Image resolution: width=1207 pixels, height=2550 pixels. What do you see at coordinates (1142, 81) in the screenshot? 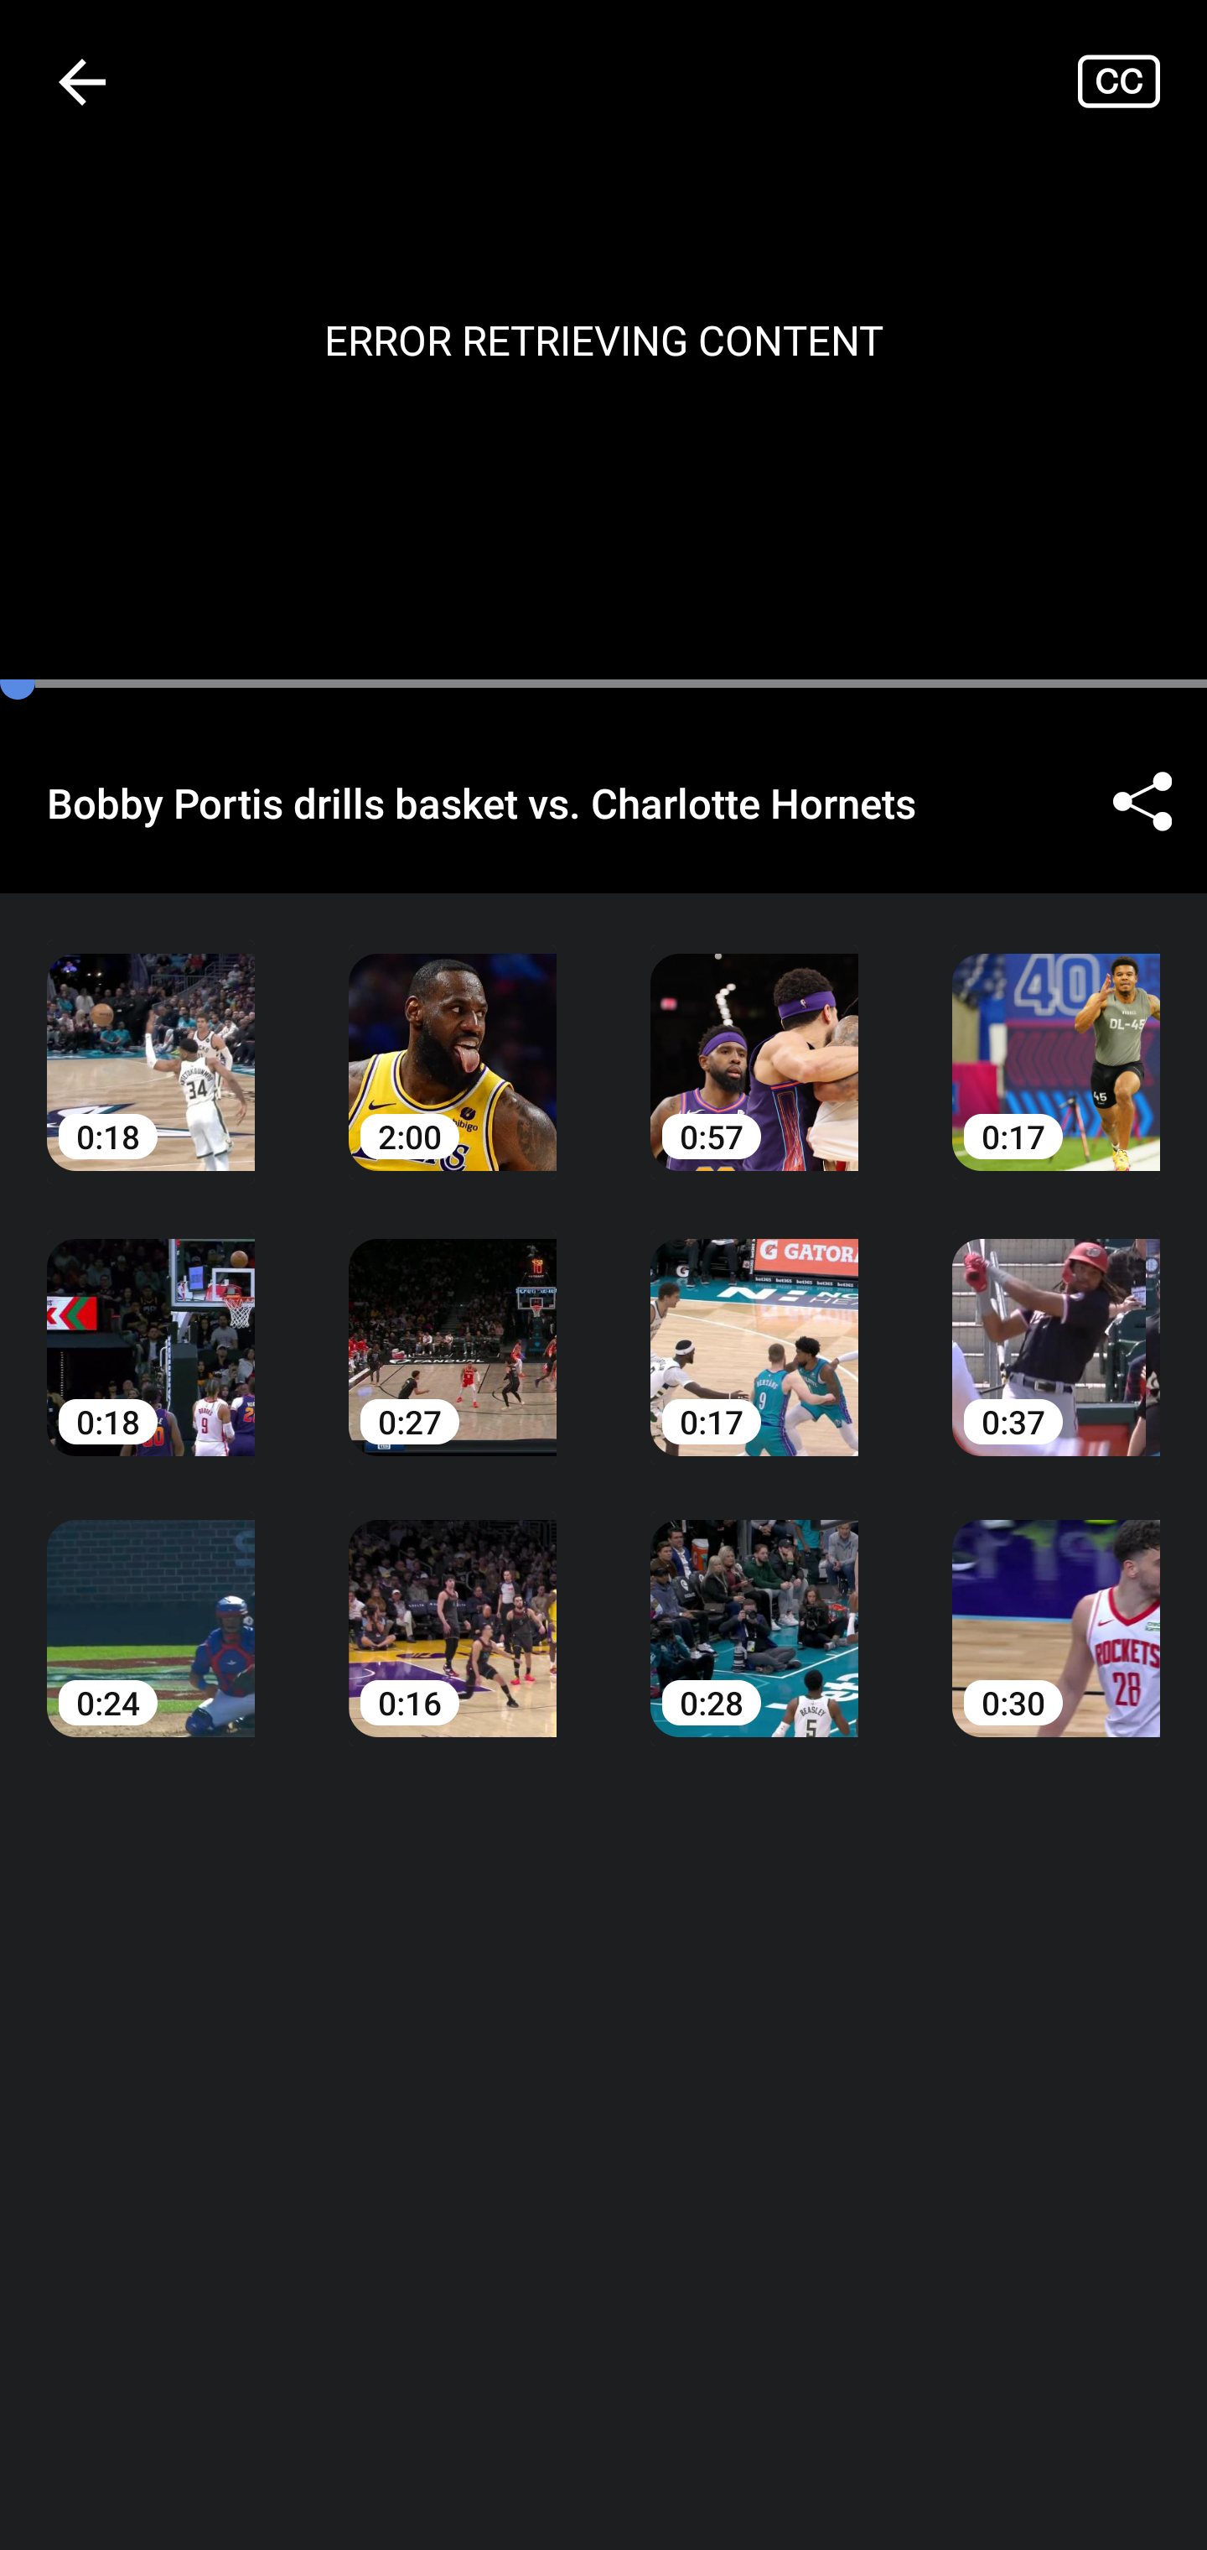
I see `Closed captions ` at bounding box center [1142, 81].